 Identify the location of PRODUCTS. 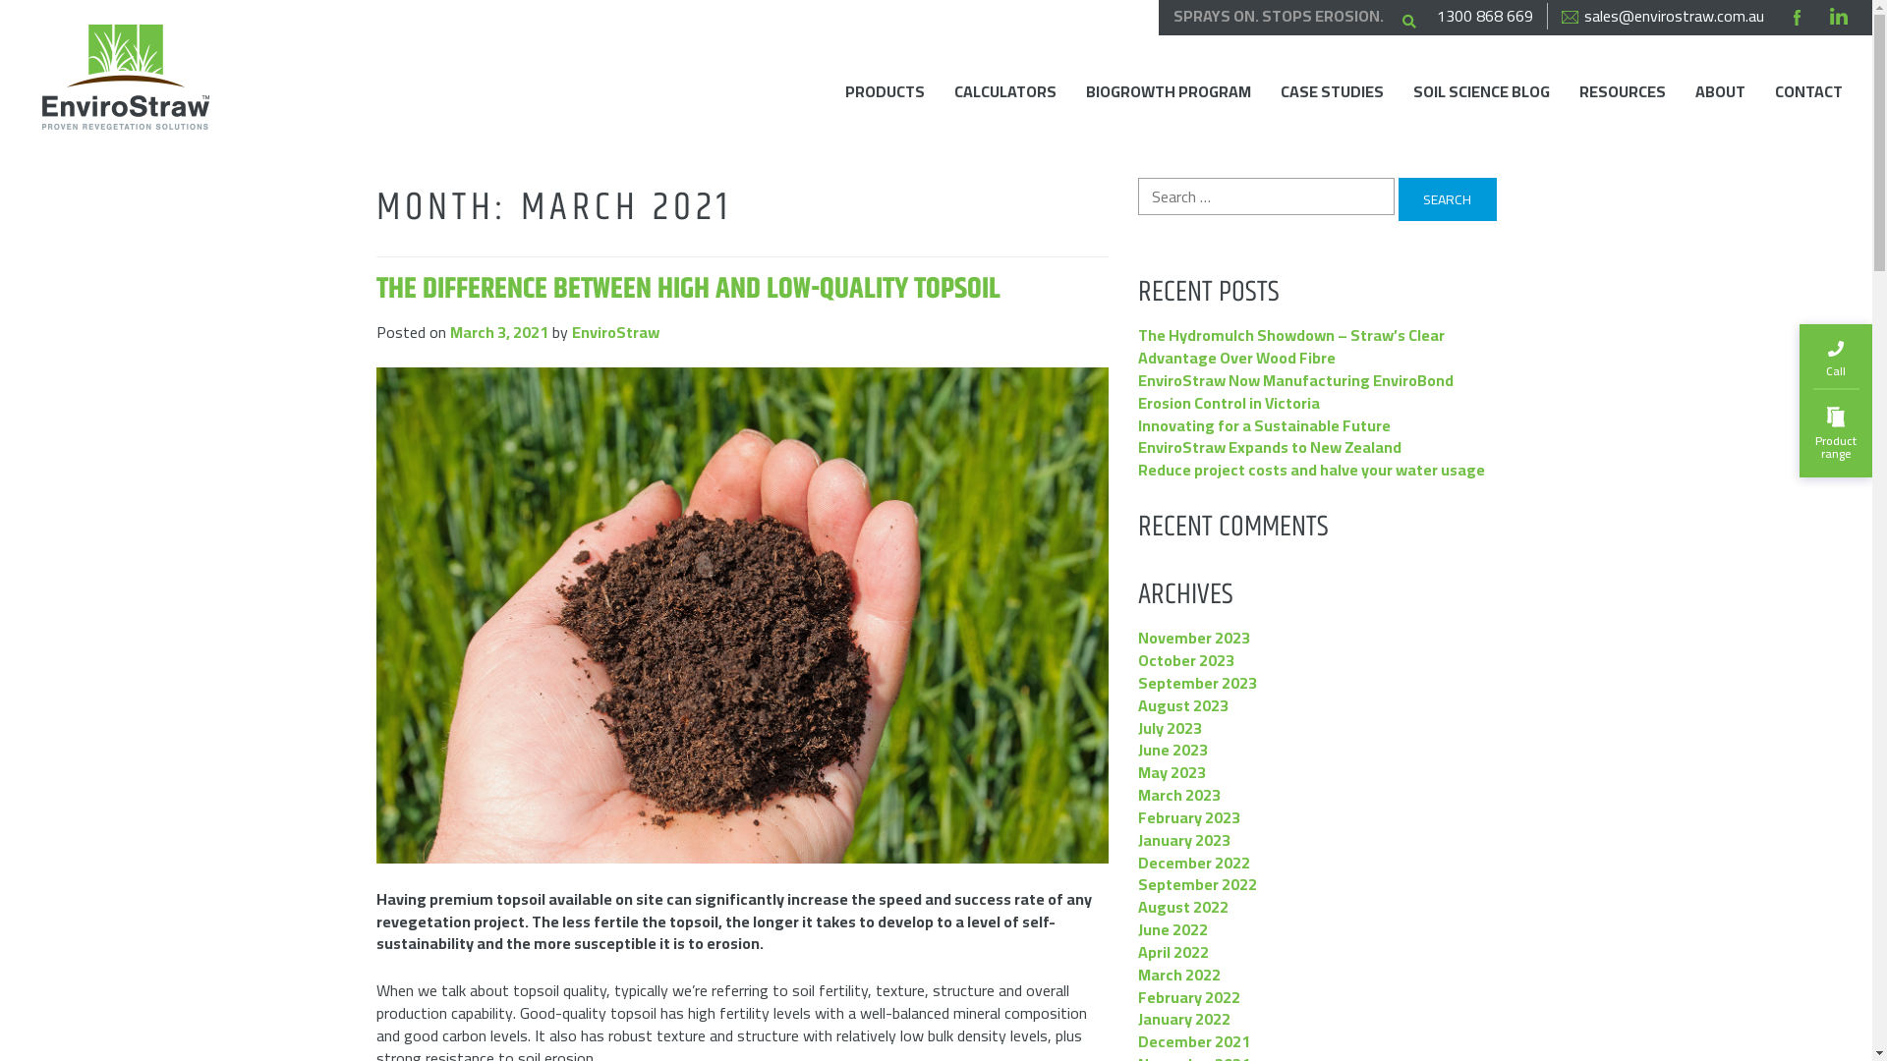
(885, 92).